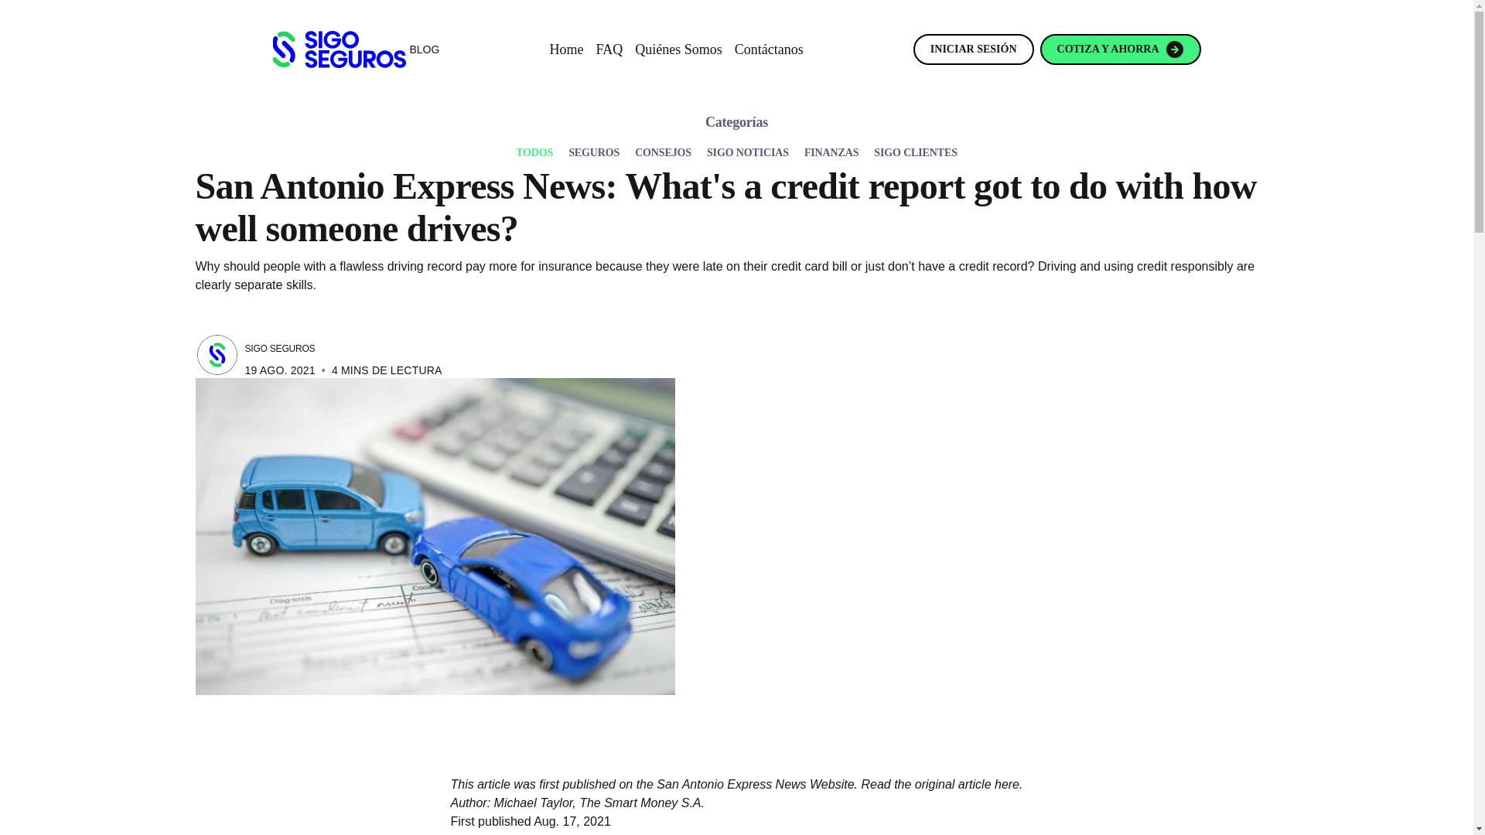 This screenshot has height=835, width=1485. What do you see at coordinates (916, 147) in the screenshot?
I see `SIGO CLIENTES` at bounding box center [916, 147].